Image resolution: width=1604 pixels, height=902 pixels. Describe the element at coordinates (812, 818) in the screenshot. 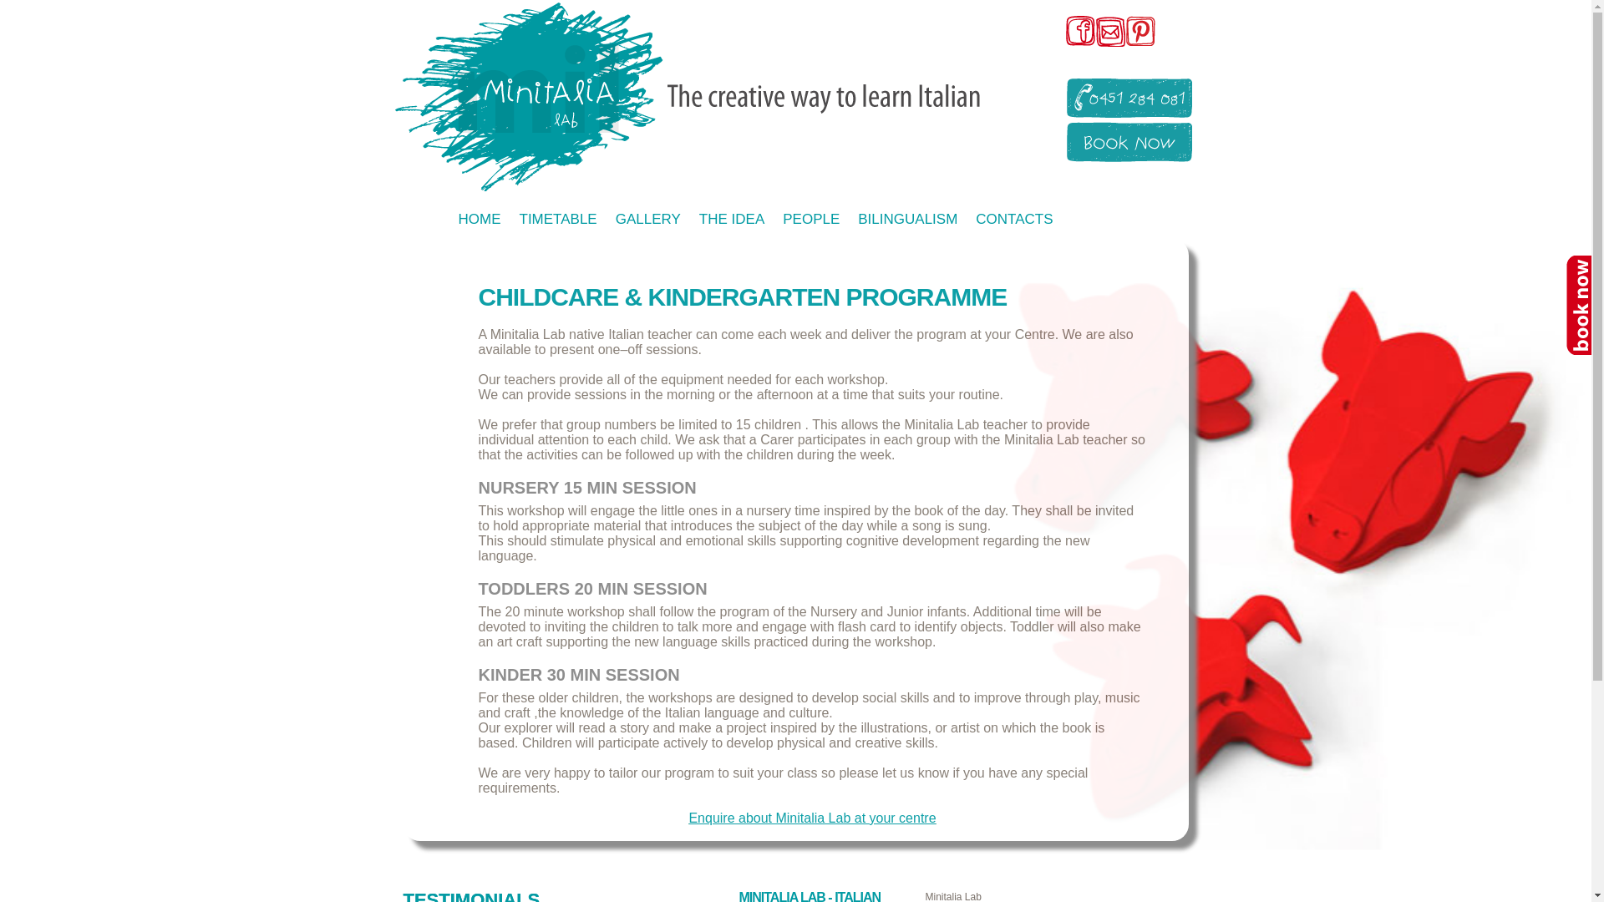

I see `Enquire about Minitalia Lab at your centre` at that location.